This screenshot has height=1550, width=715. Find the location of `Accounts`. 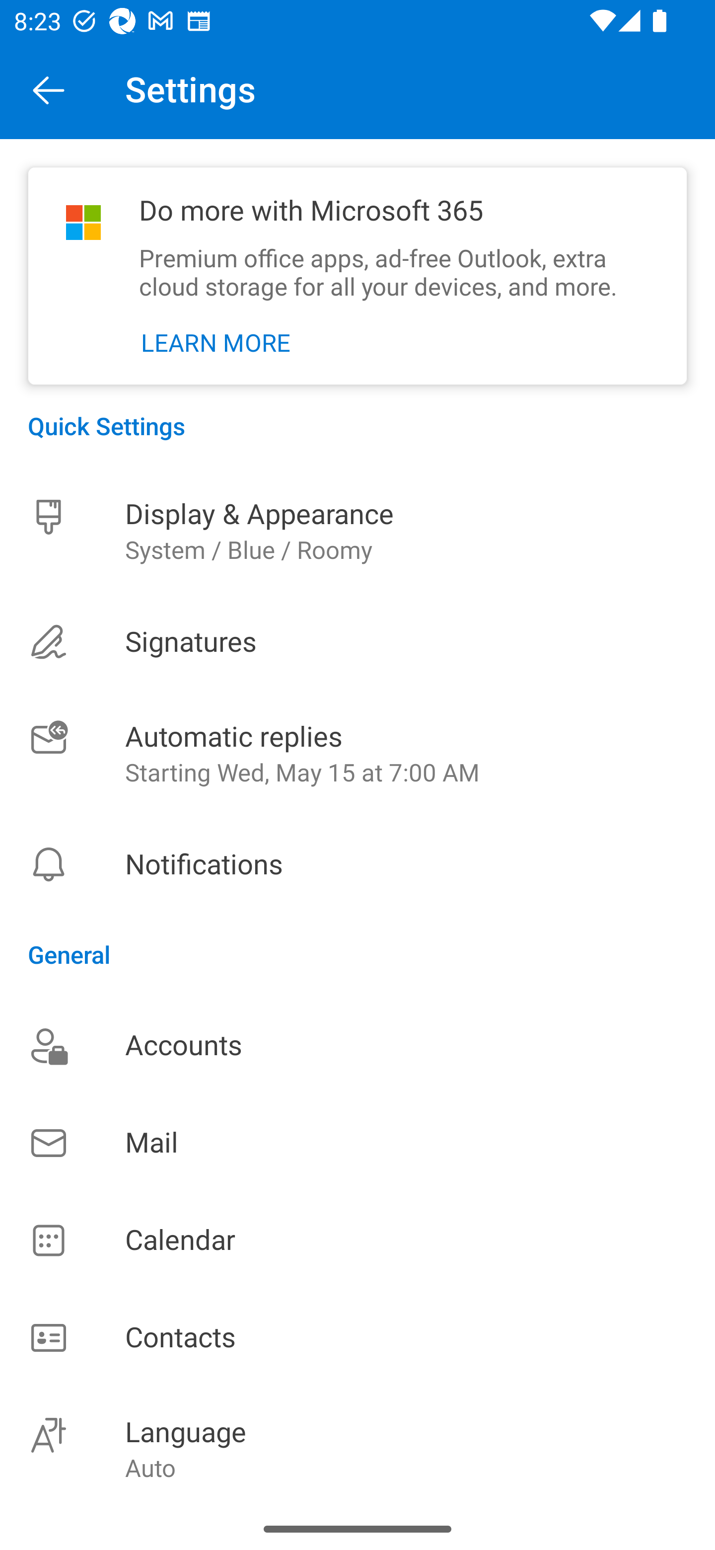

Accounts is located at coordinates (357, 1045).